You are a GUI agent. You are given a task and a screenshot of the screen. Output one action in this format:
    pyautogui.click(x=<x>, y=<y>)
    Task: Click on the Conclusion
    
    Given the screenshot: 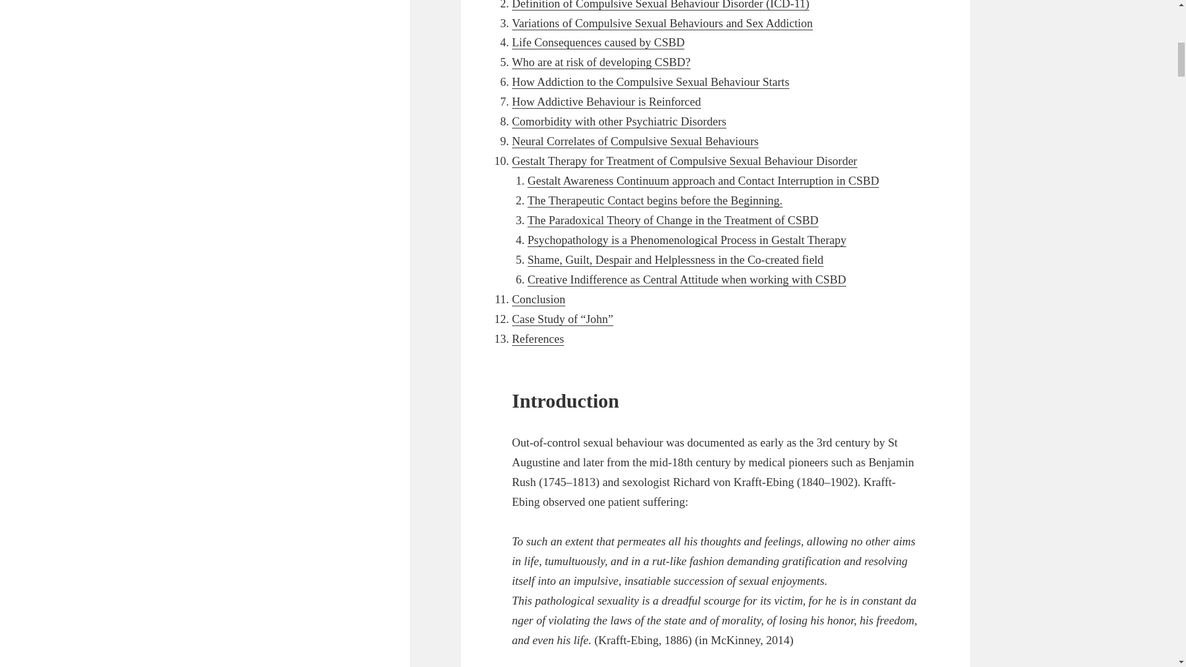 What is the action you would take?
    pyautogui.click(x=539, y=299)
    